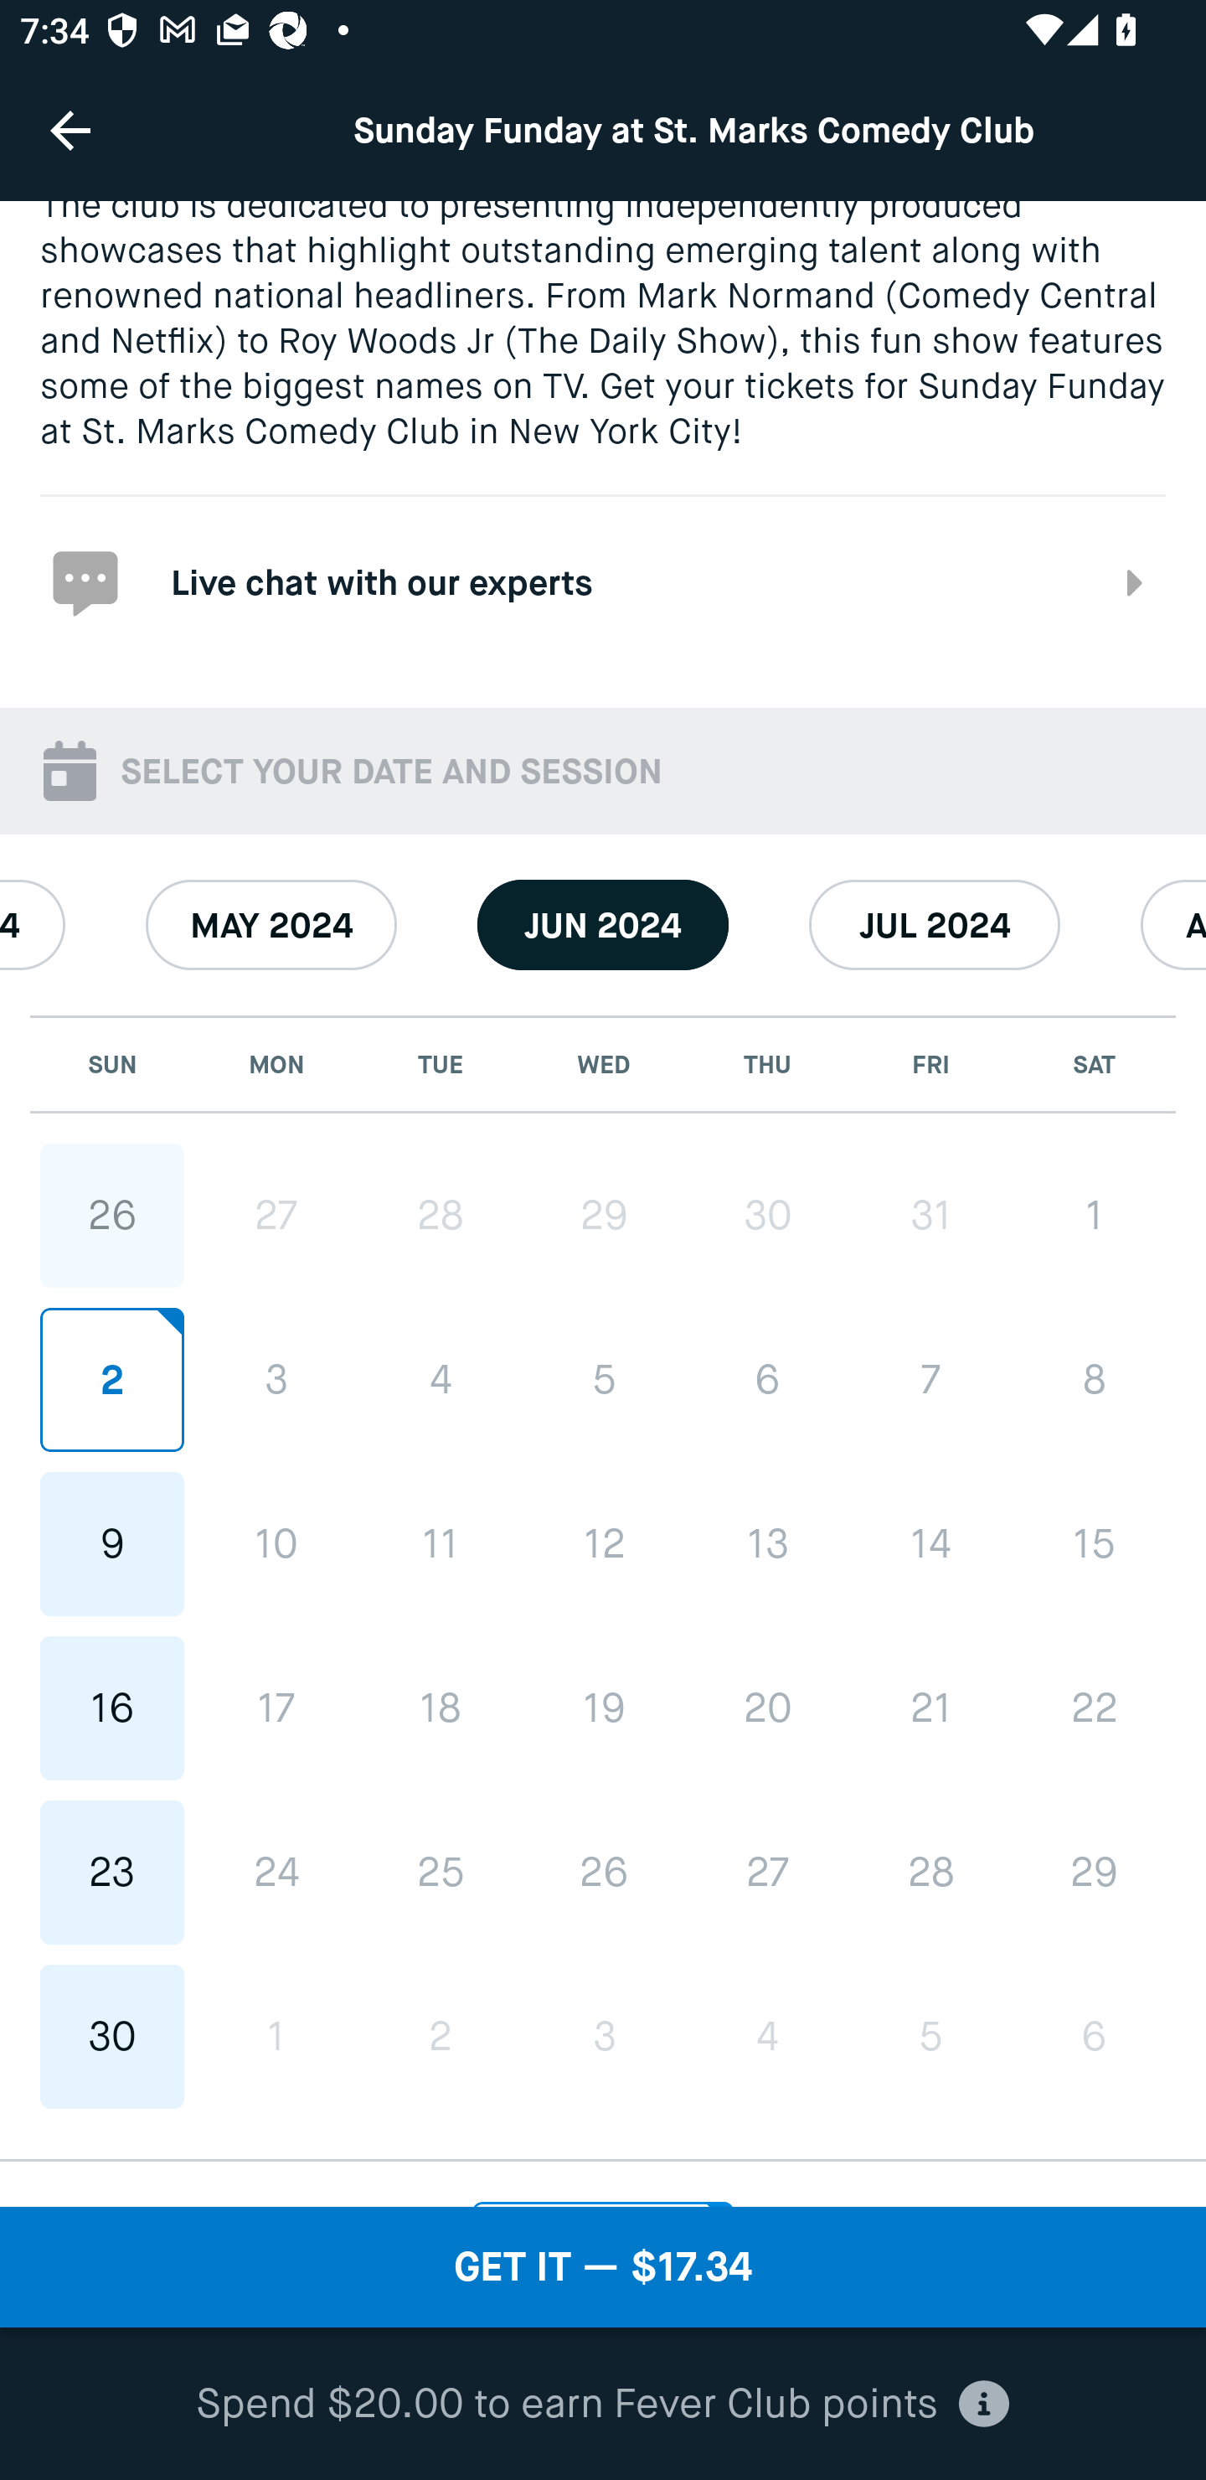  What do you see at coordinates (935, 925) in the screenshot?
I see `JUL 2024` at bounding box center [935, 925].